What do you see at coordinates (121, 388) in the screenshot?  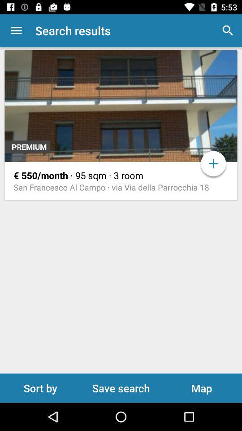 I see `tap save search` at bounding box center [121, 388].